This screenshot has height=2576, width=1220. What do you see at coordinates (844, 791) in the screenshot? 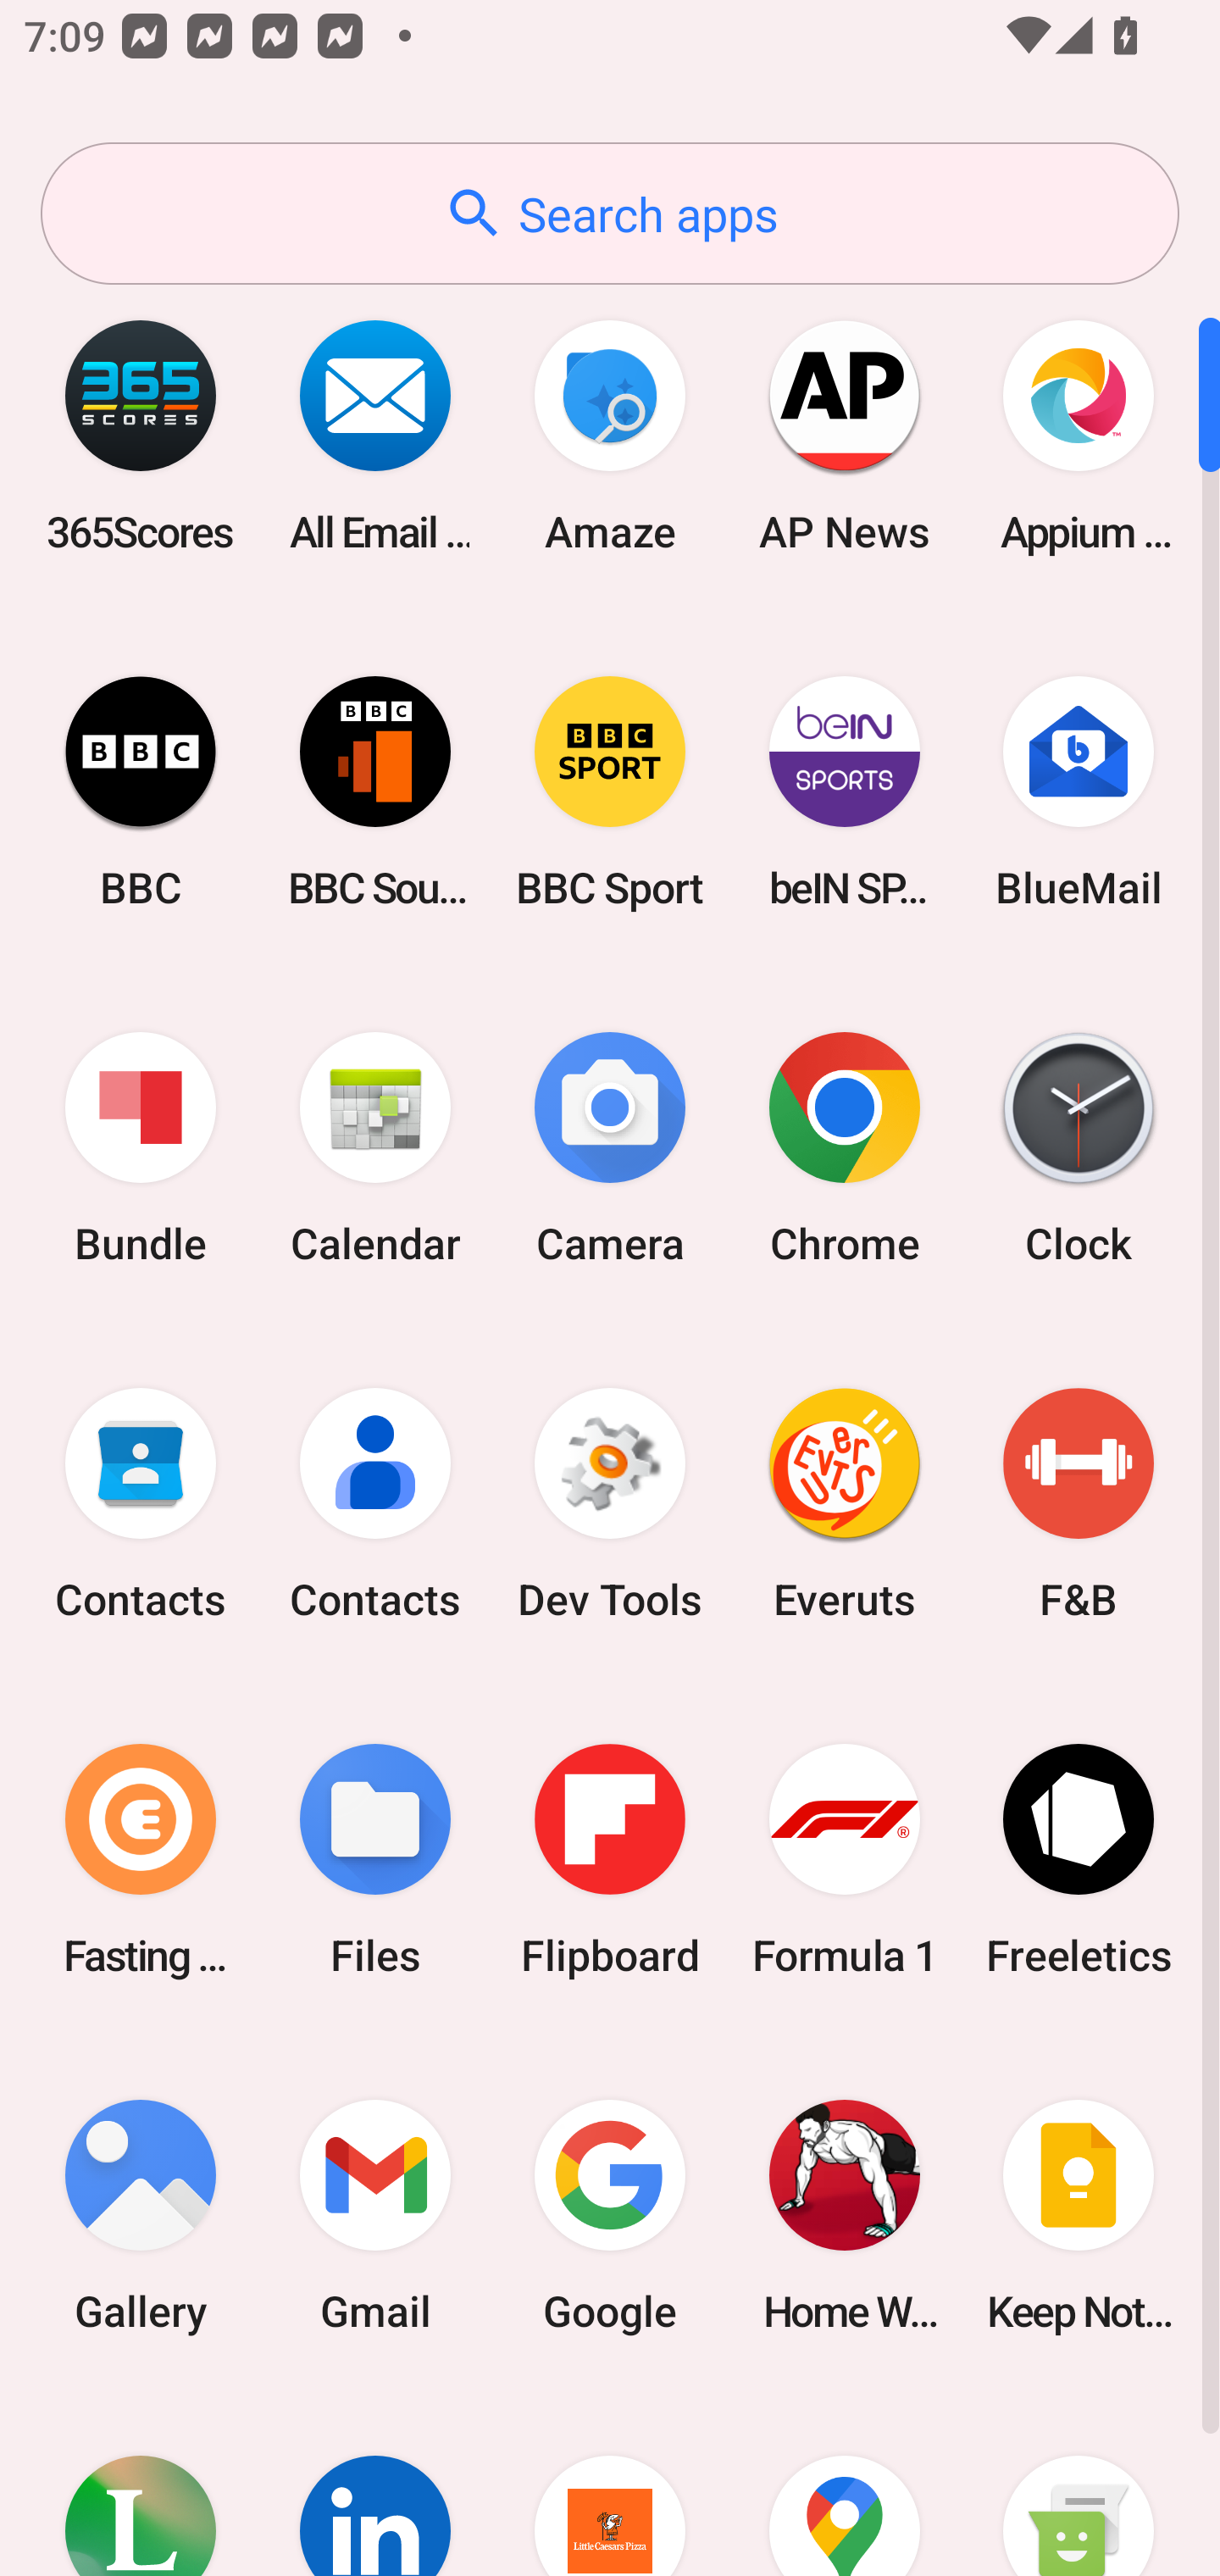
I see `beIN SPORTS` at bounding box center [844, 791].